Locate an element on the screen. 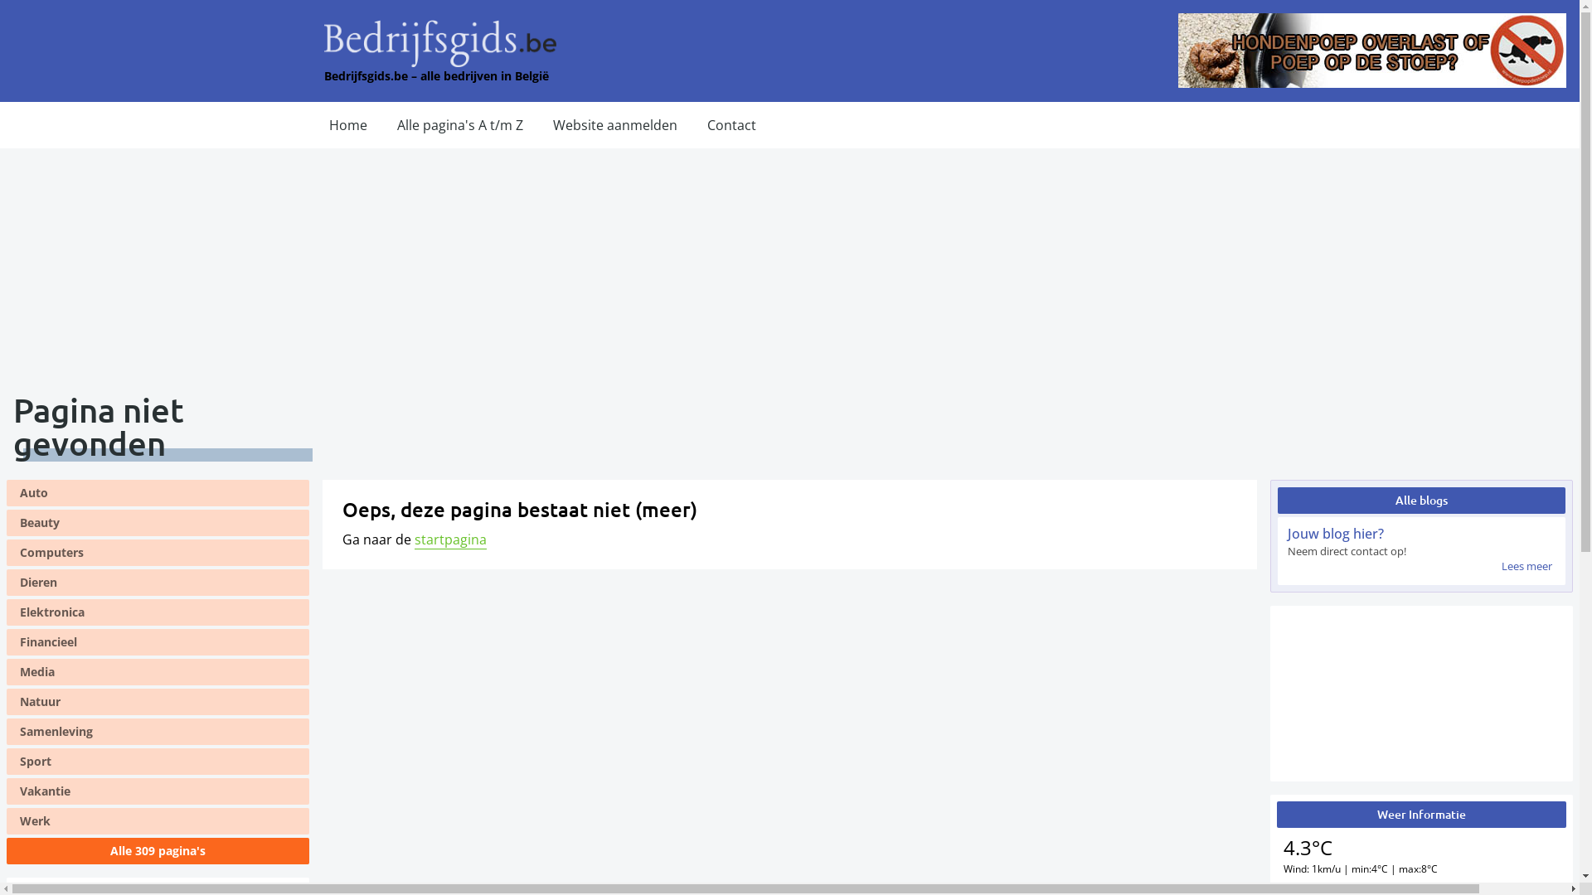  Vakantie is located at coordinates (158, 791).